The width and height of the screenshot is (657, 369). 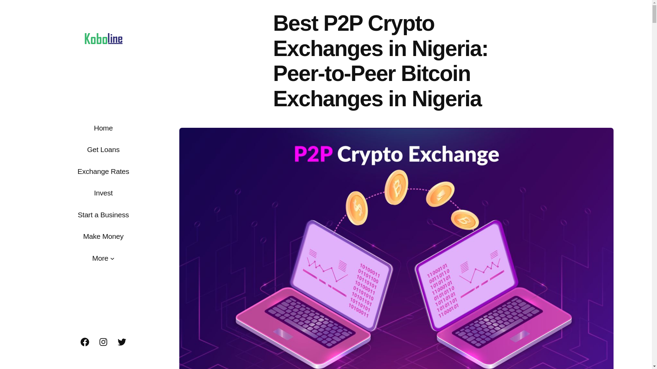 What do you see at coordinates (103, 215) in the screenshot?
I see `Start a Business` at bounding box center [103, 215].